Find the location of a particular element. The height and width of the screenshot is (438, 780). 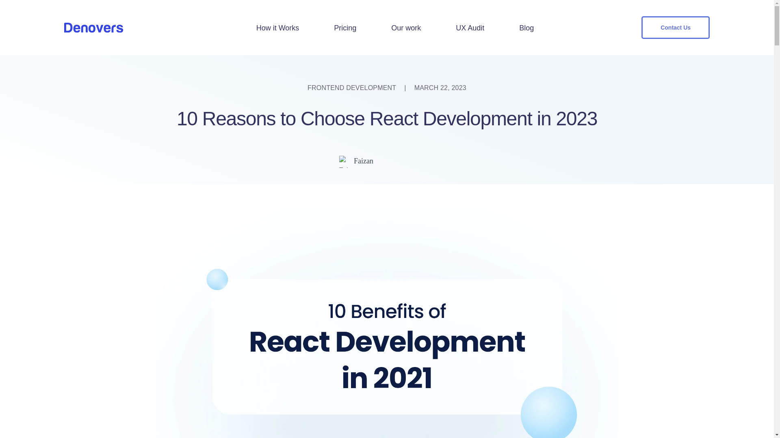

Faizan is located at coordinates (364, 161).